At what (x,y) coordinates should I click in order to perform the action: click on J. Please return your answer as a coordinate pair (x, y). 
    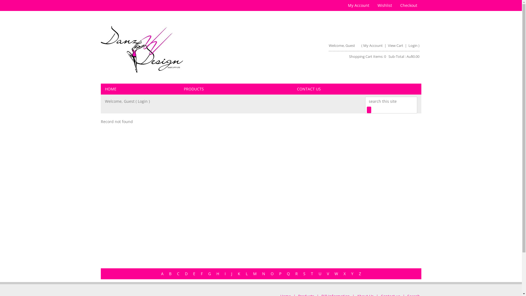
    Looking at the image, I should click on (232, 274).